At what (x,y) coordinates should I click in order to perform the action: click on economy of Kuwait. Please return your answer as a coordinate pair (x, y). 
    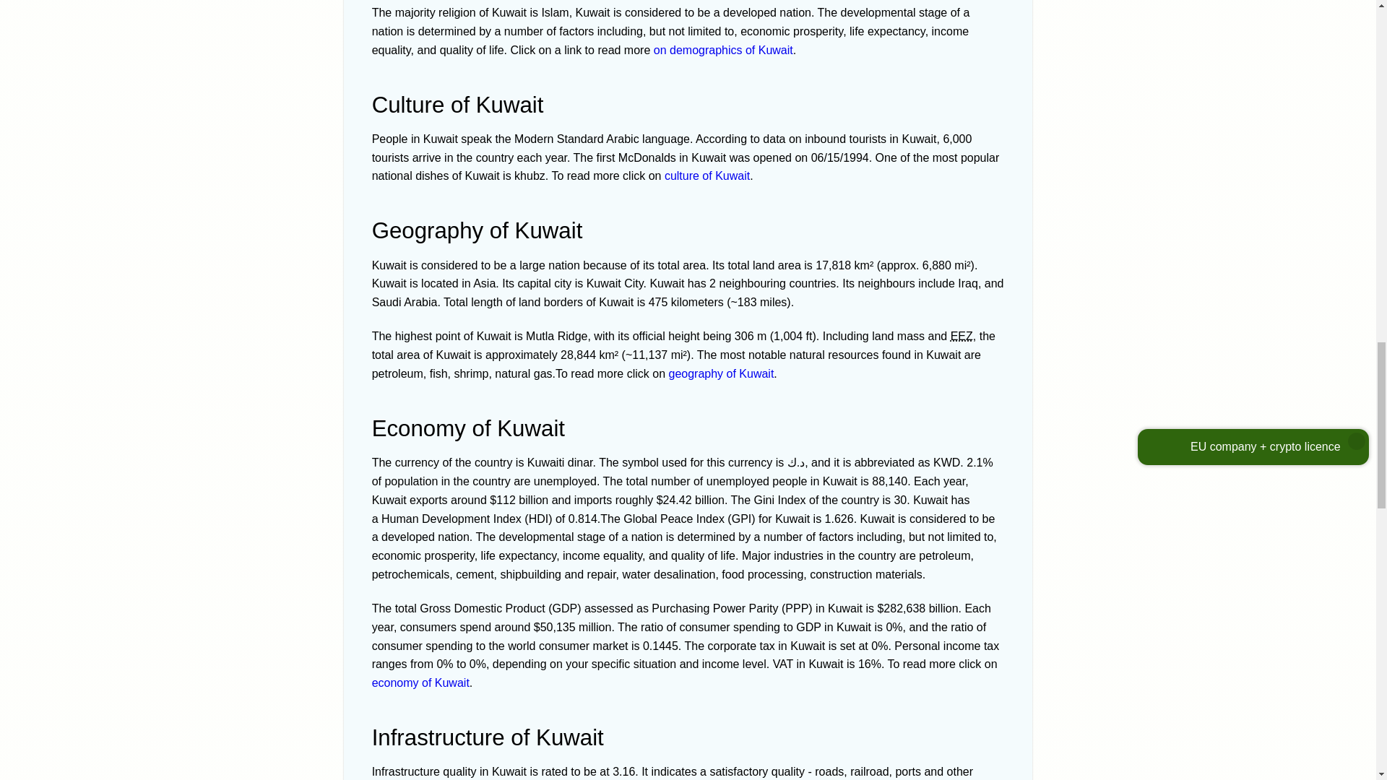
    Looking at the image, I should click on (420, 682).